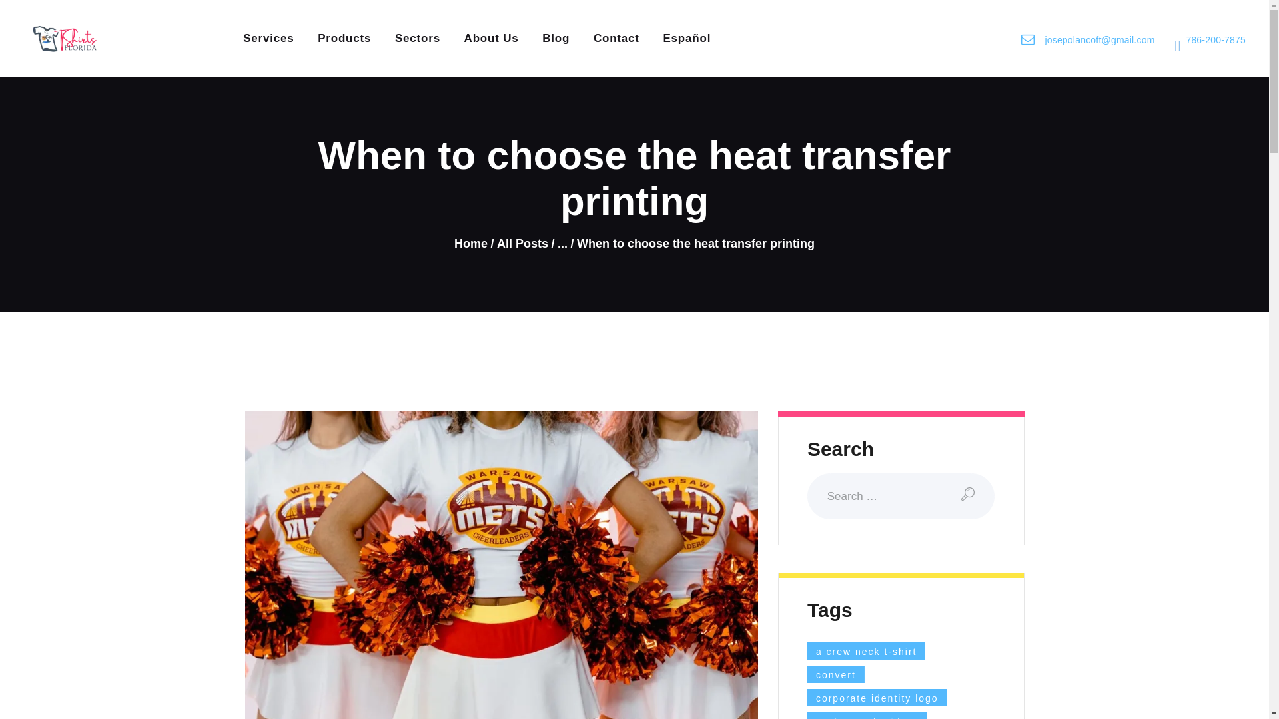 The image size is (1279, 719). I want to click on Products, so click(344, 39).